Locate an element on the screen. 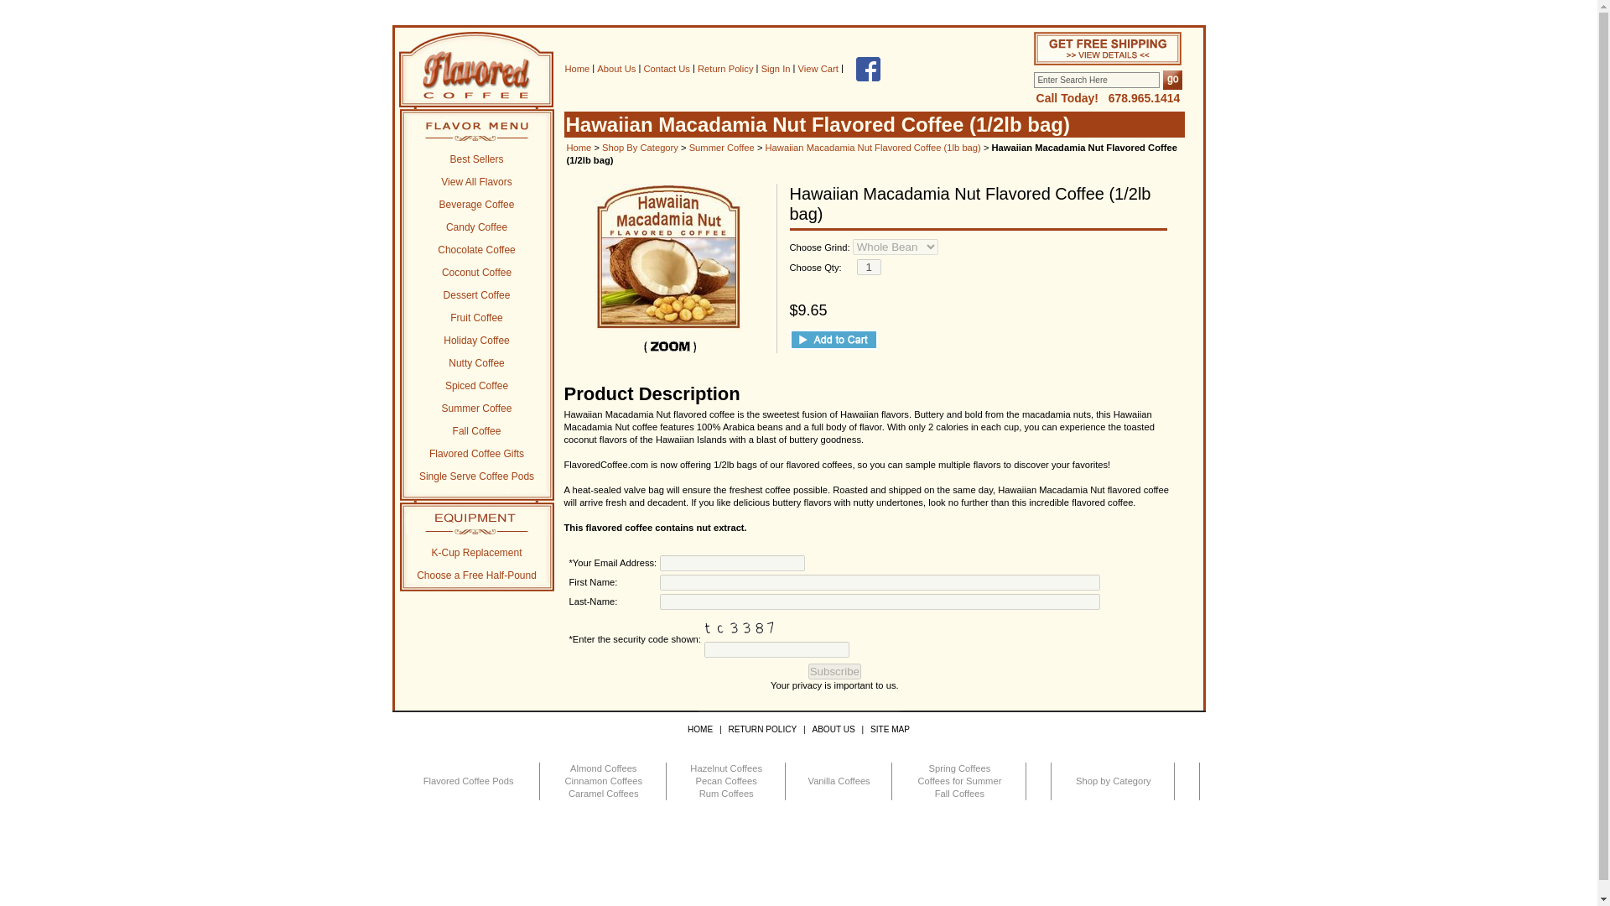 The width and height of the screenshot is (1610, 906). RETURN POLICY is located at coordinates (761, 729).